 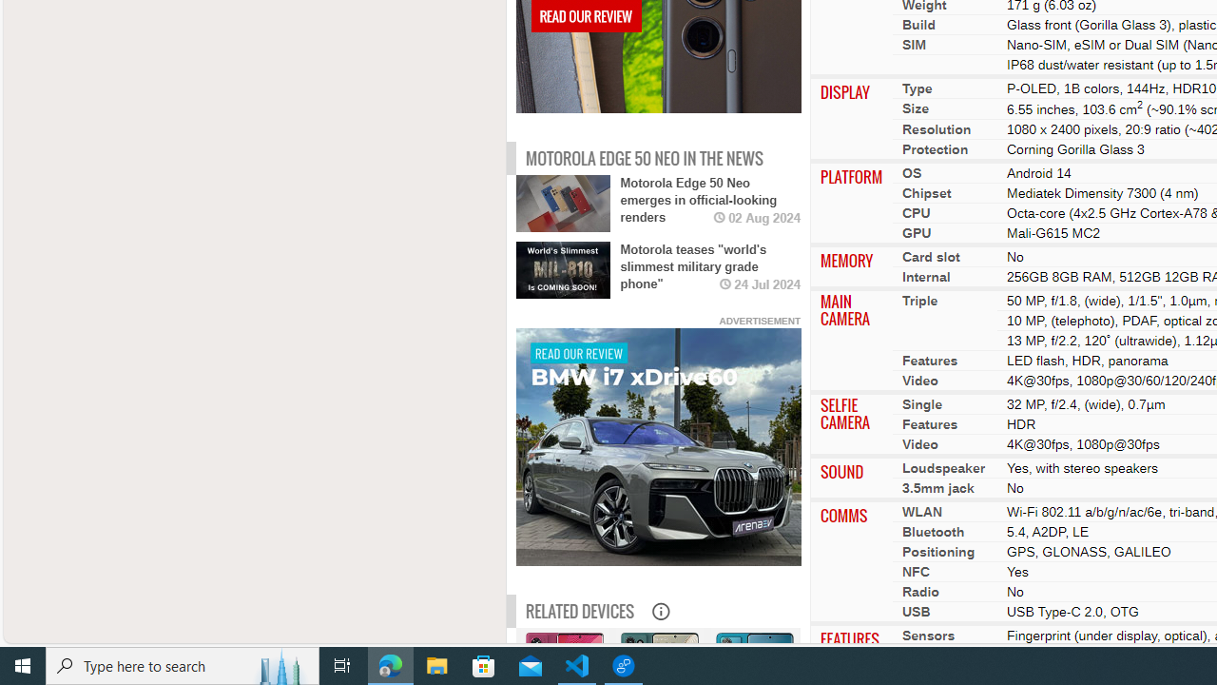 I want to click on 3.5mm jack, so click(x=937, y=487).